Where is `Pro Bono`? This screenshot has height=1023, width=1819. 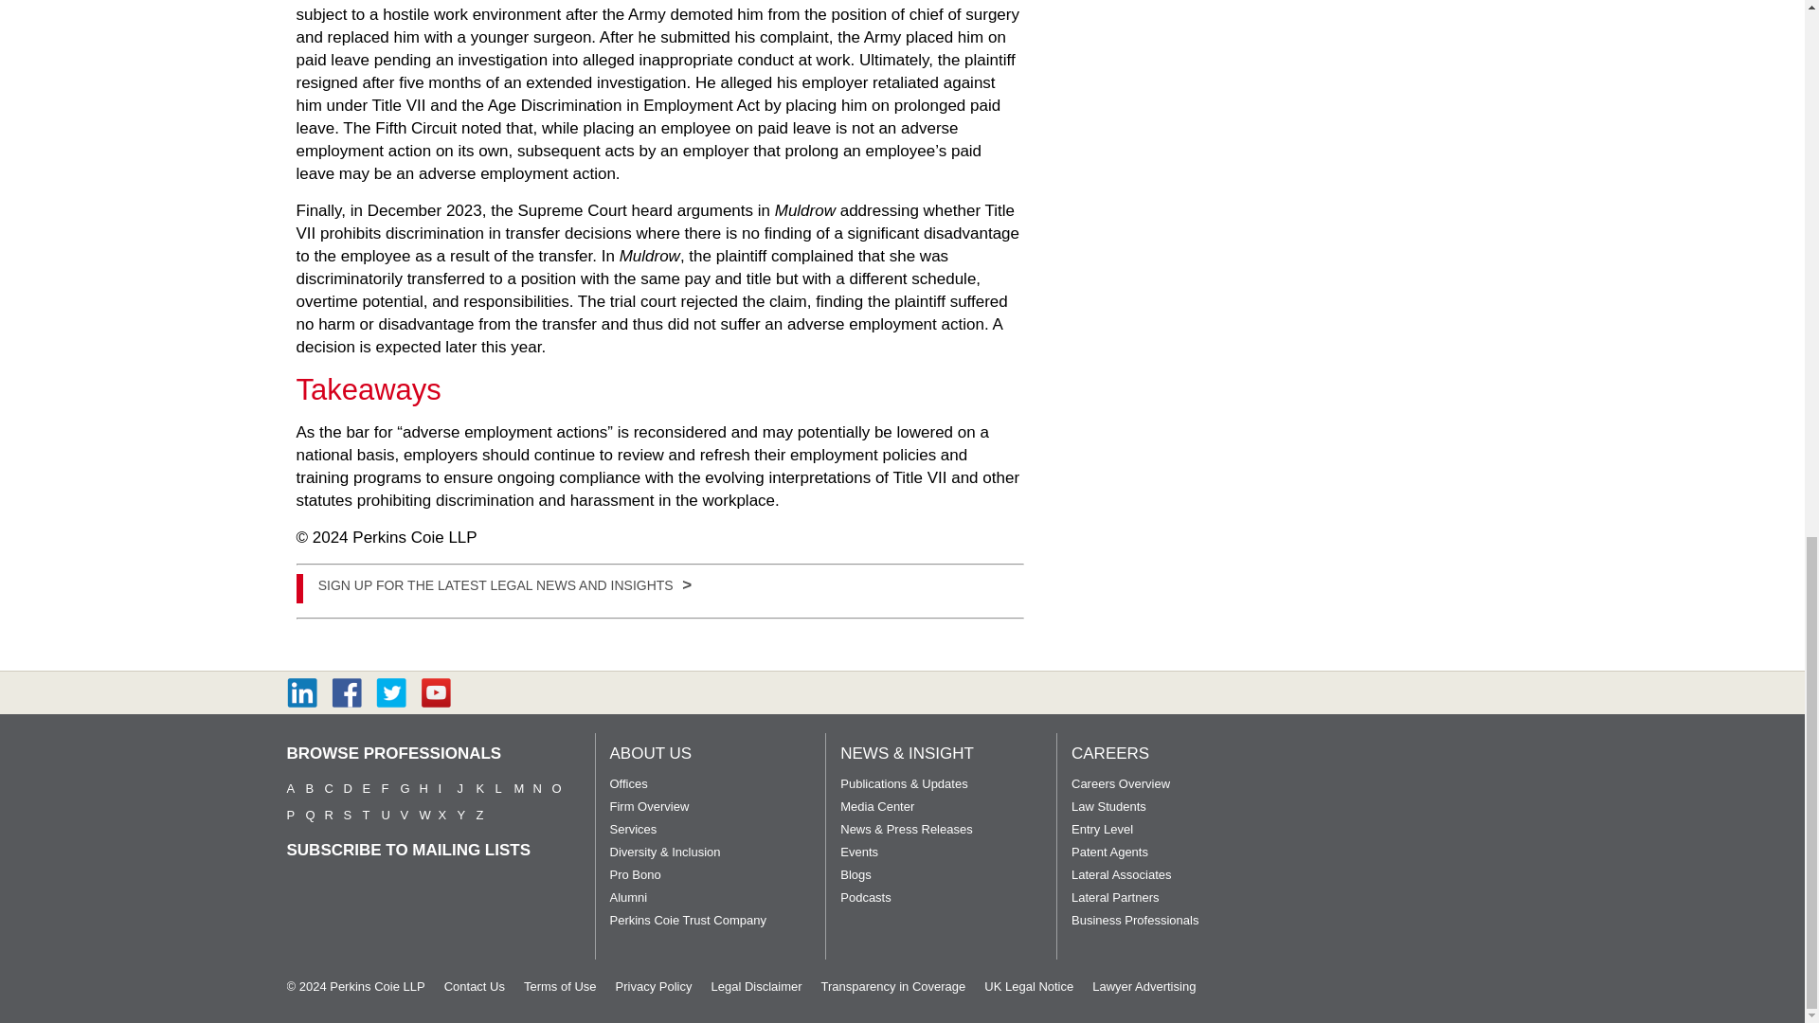 Pro Bono is located at coordinates (635, 873).